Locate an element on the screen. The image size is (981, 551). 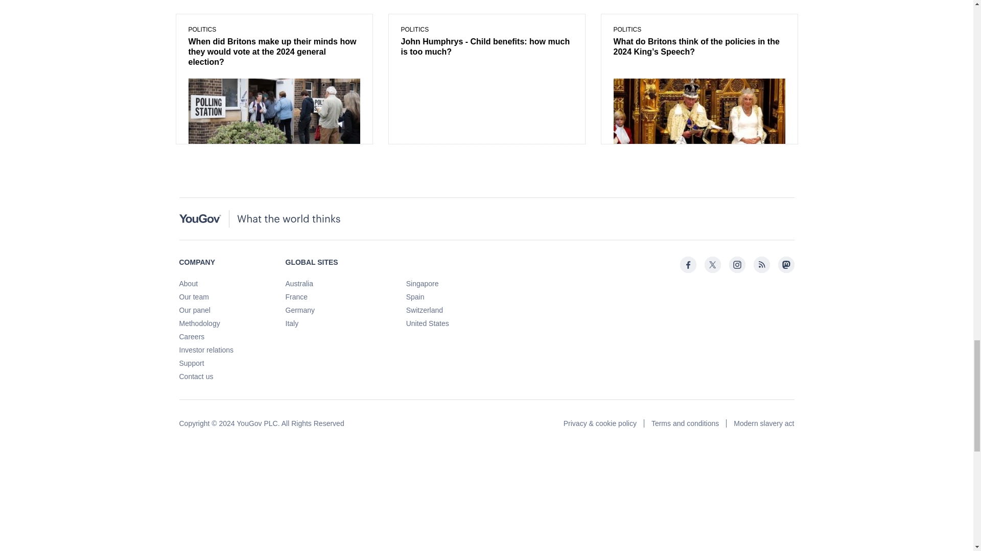
John Humphrys - Child benefits: how much is too much? is located at coordinates (486, 47).